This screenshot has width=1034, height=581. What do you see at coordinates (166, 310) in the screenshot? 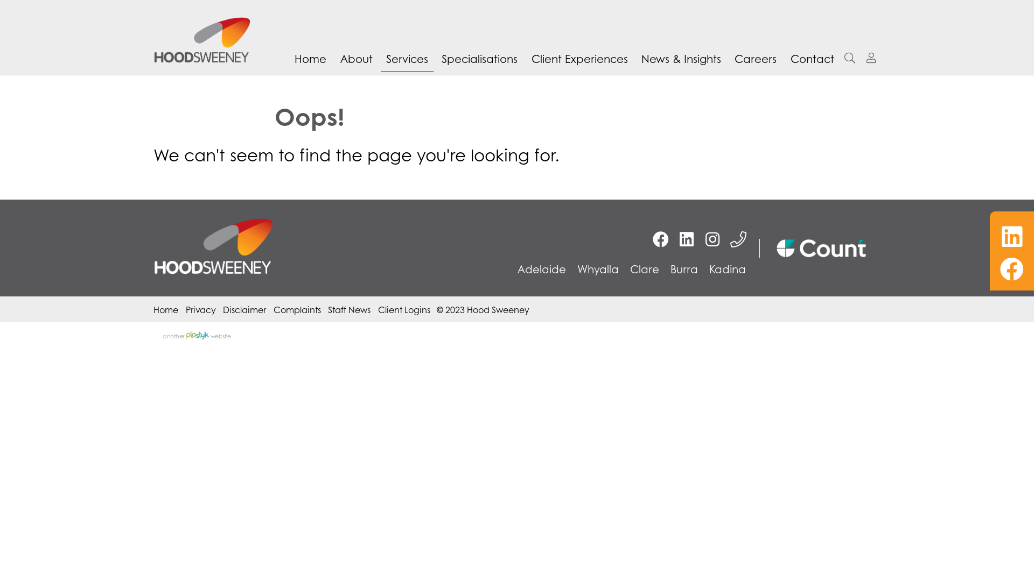
I see `Home` at bounding box center [166, 310].